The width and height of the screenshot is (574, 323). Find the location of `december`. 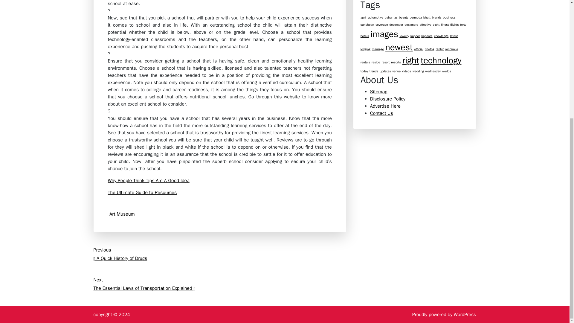

december is located at coordinates (454, 25).